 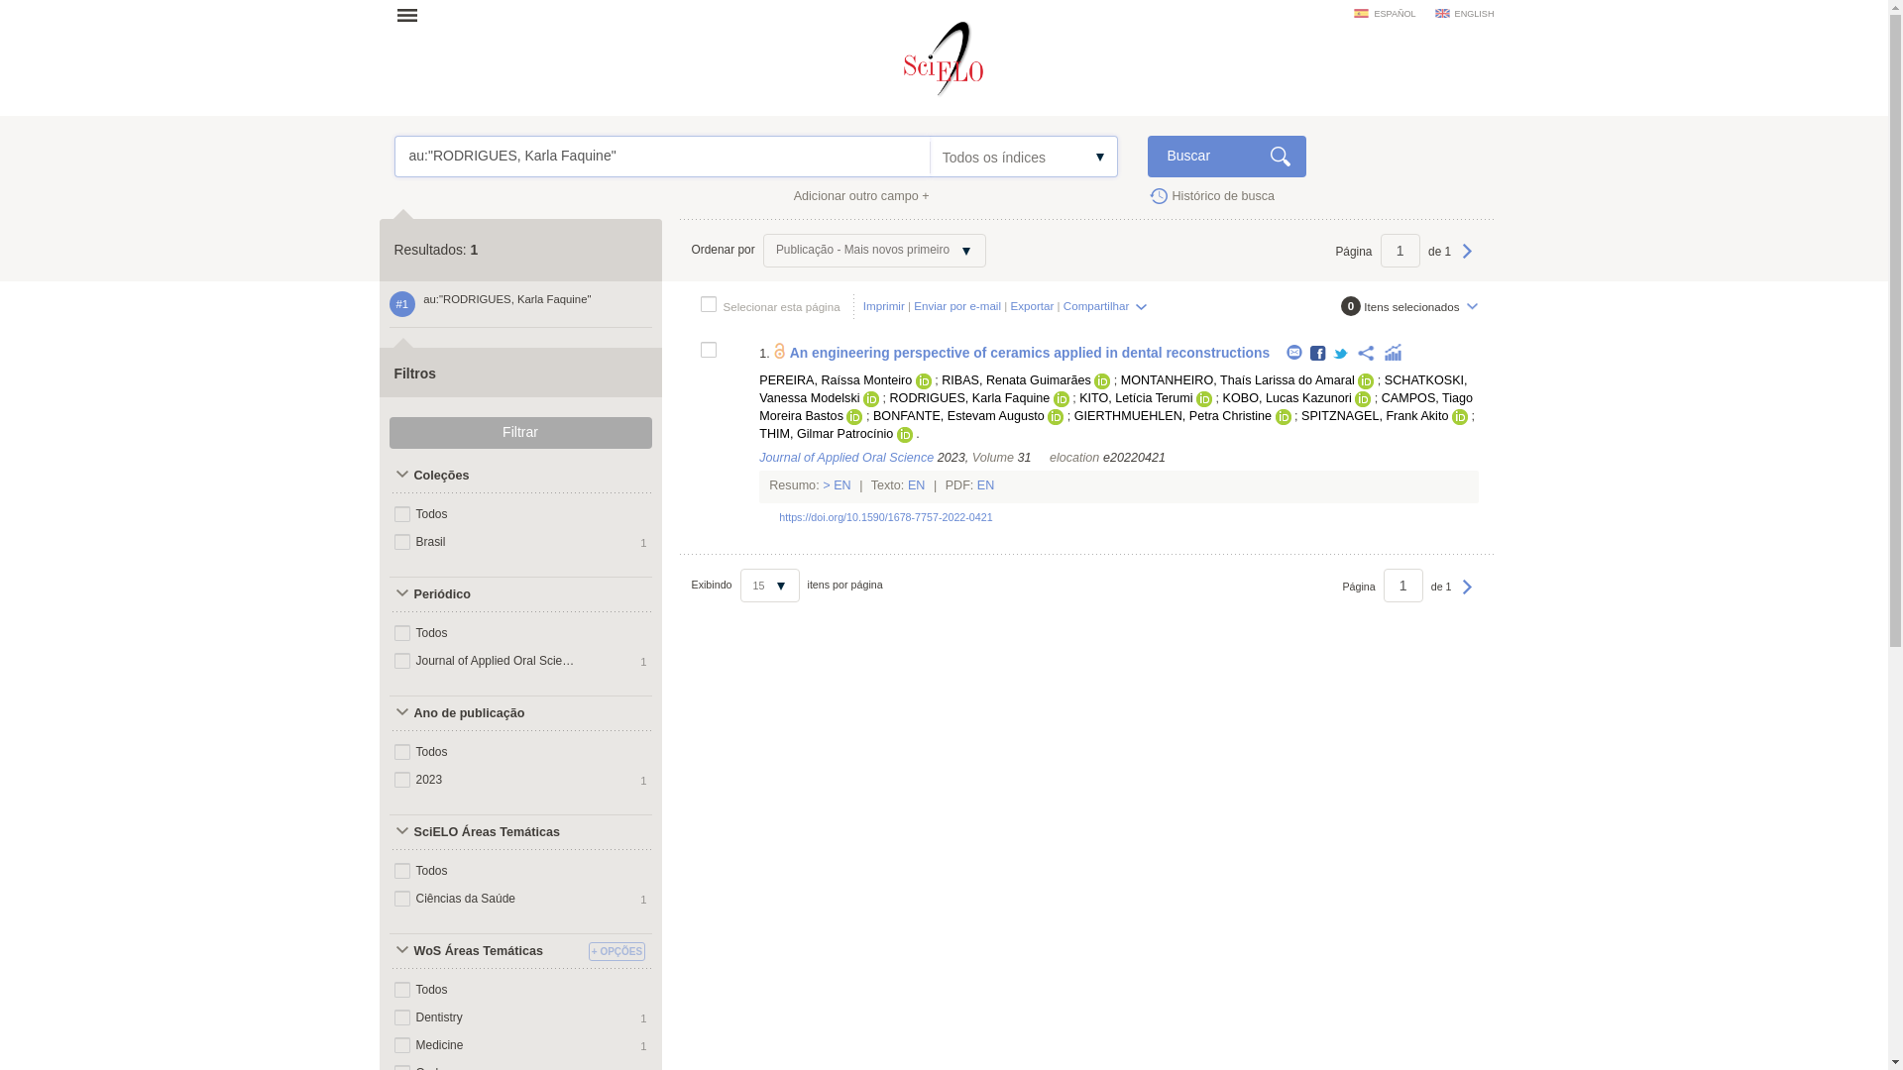 What do you see at coordinates (456, 147) in the screenshot?
I see `Precisa de ajuda?` at bounding box center [456, 147].